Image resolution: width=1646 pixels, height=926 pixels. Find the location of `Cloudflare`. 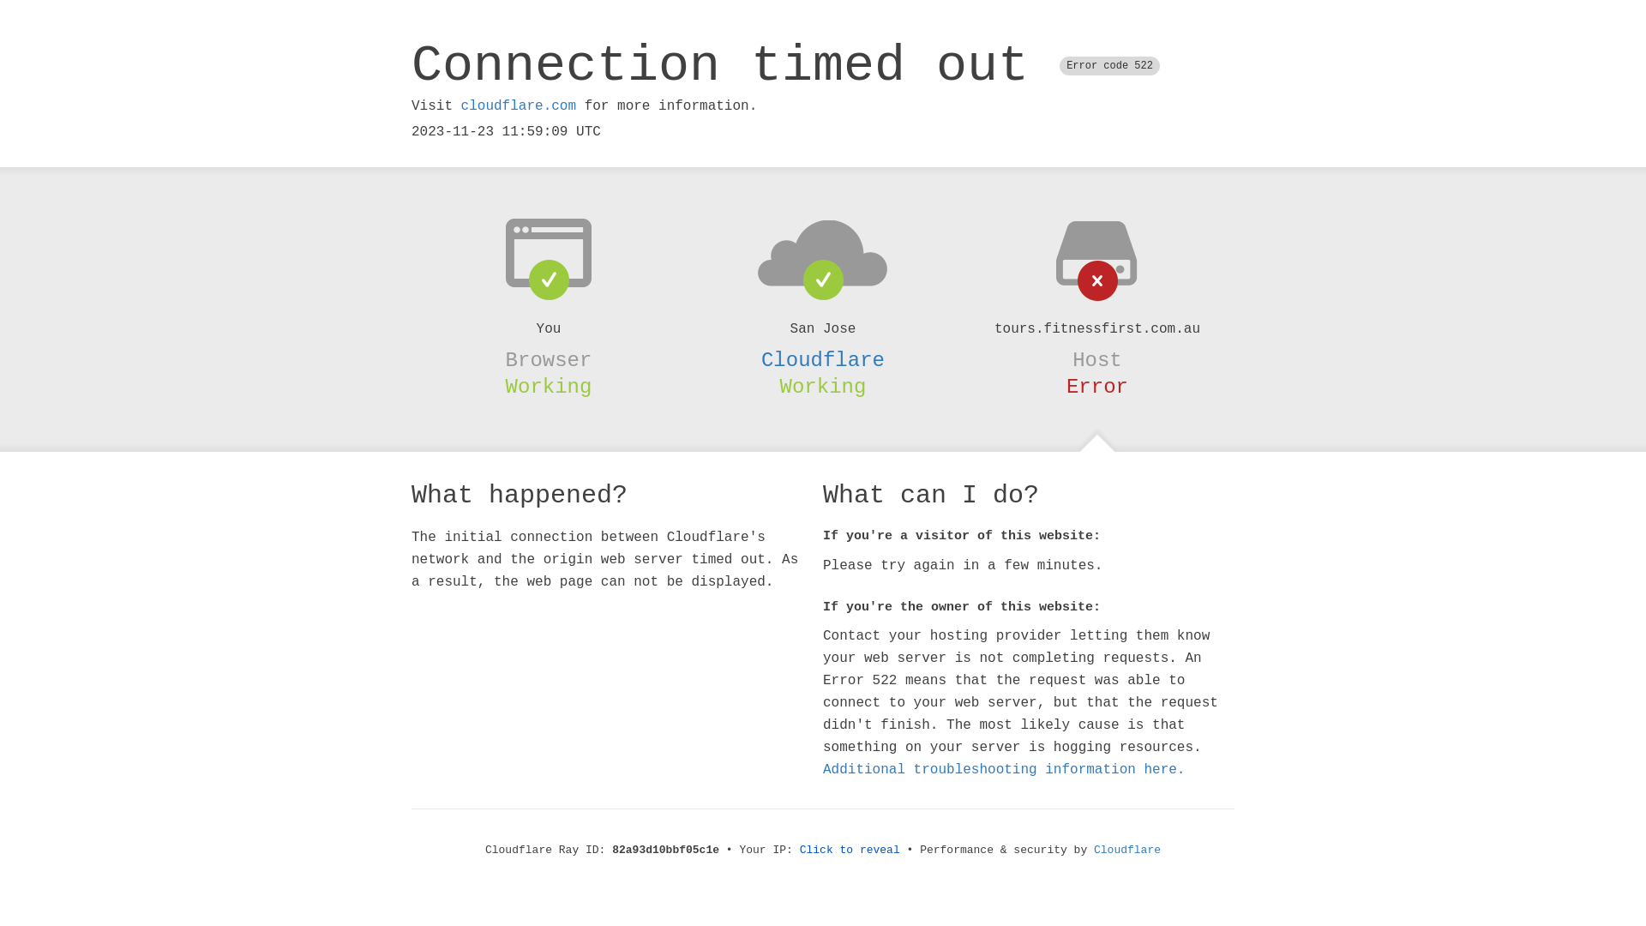

Cloudflare is located at coordinates (1127, 851).